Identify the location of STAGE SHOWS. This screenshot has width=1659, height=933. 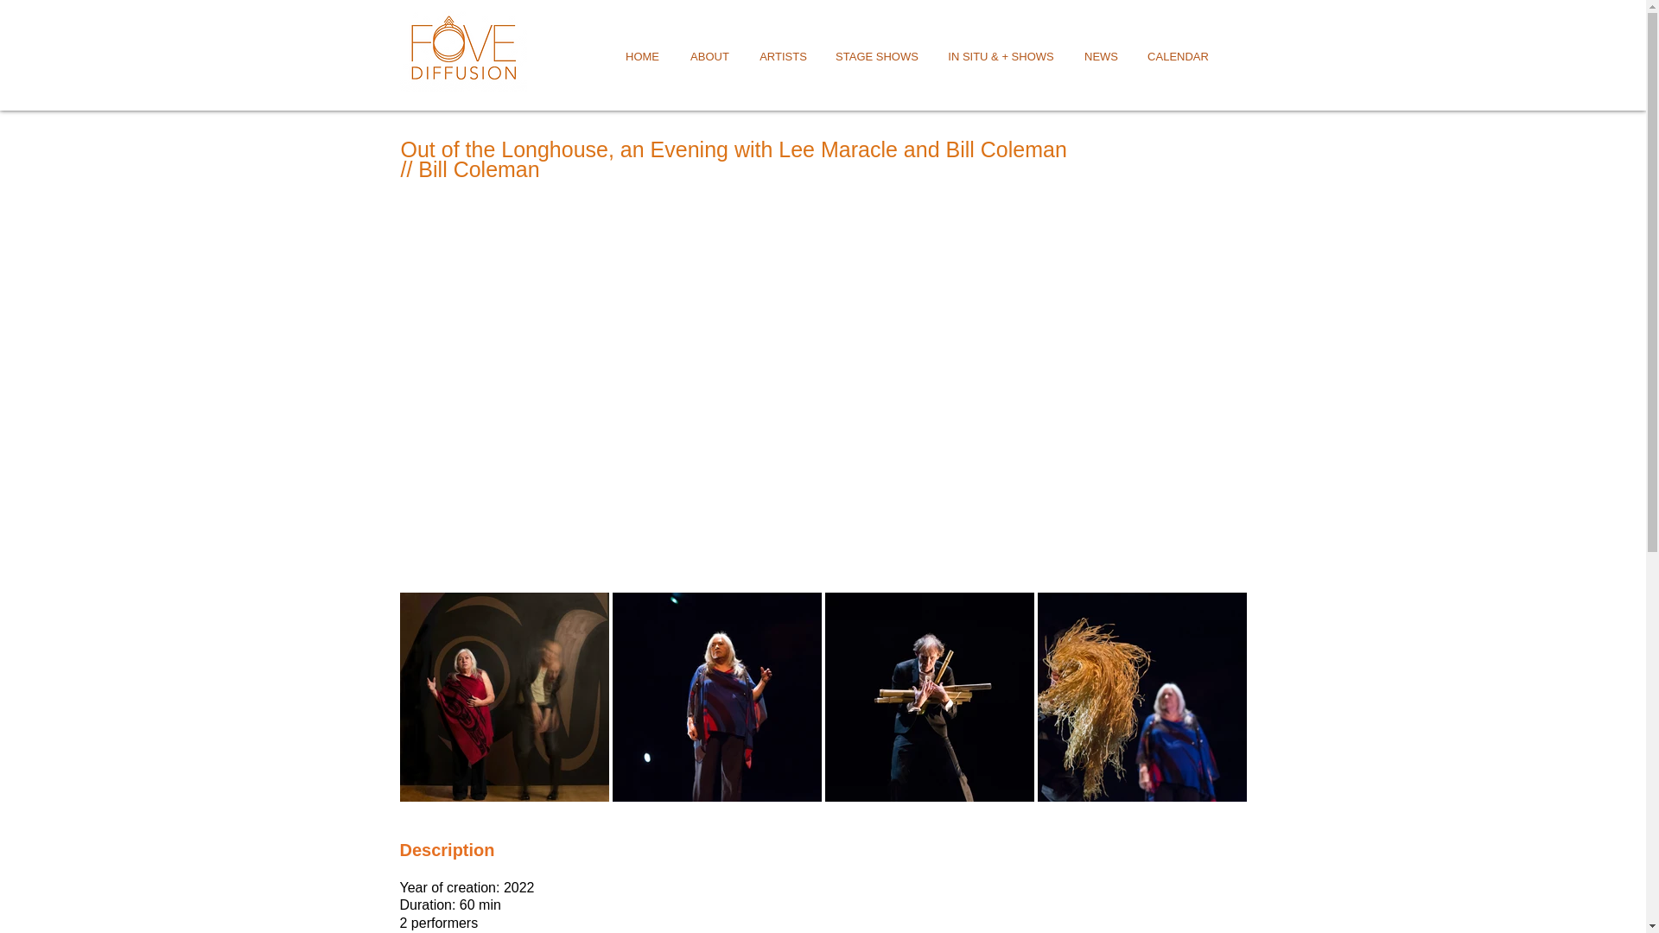
(876, 55).